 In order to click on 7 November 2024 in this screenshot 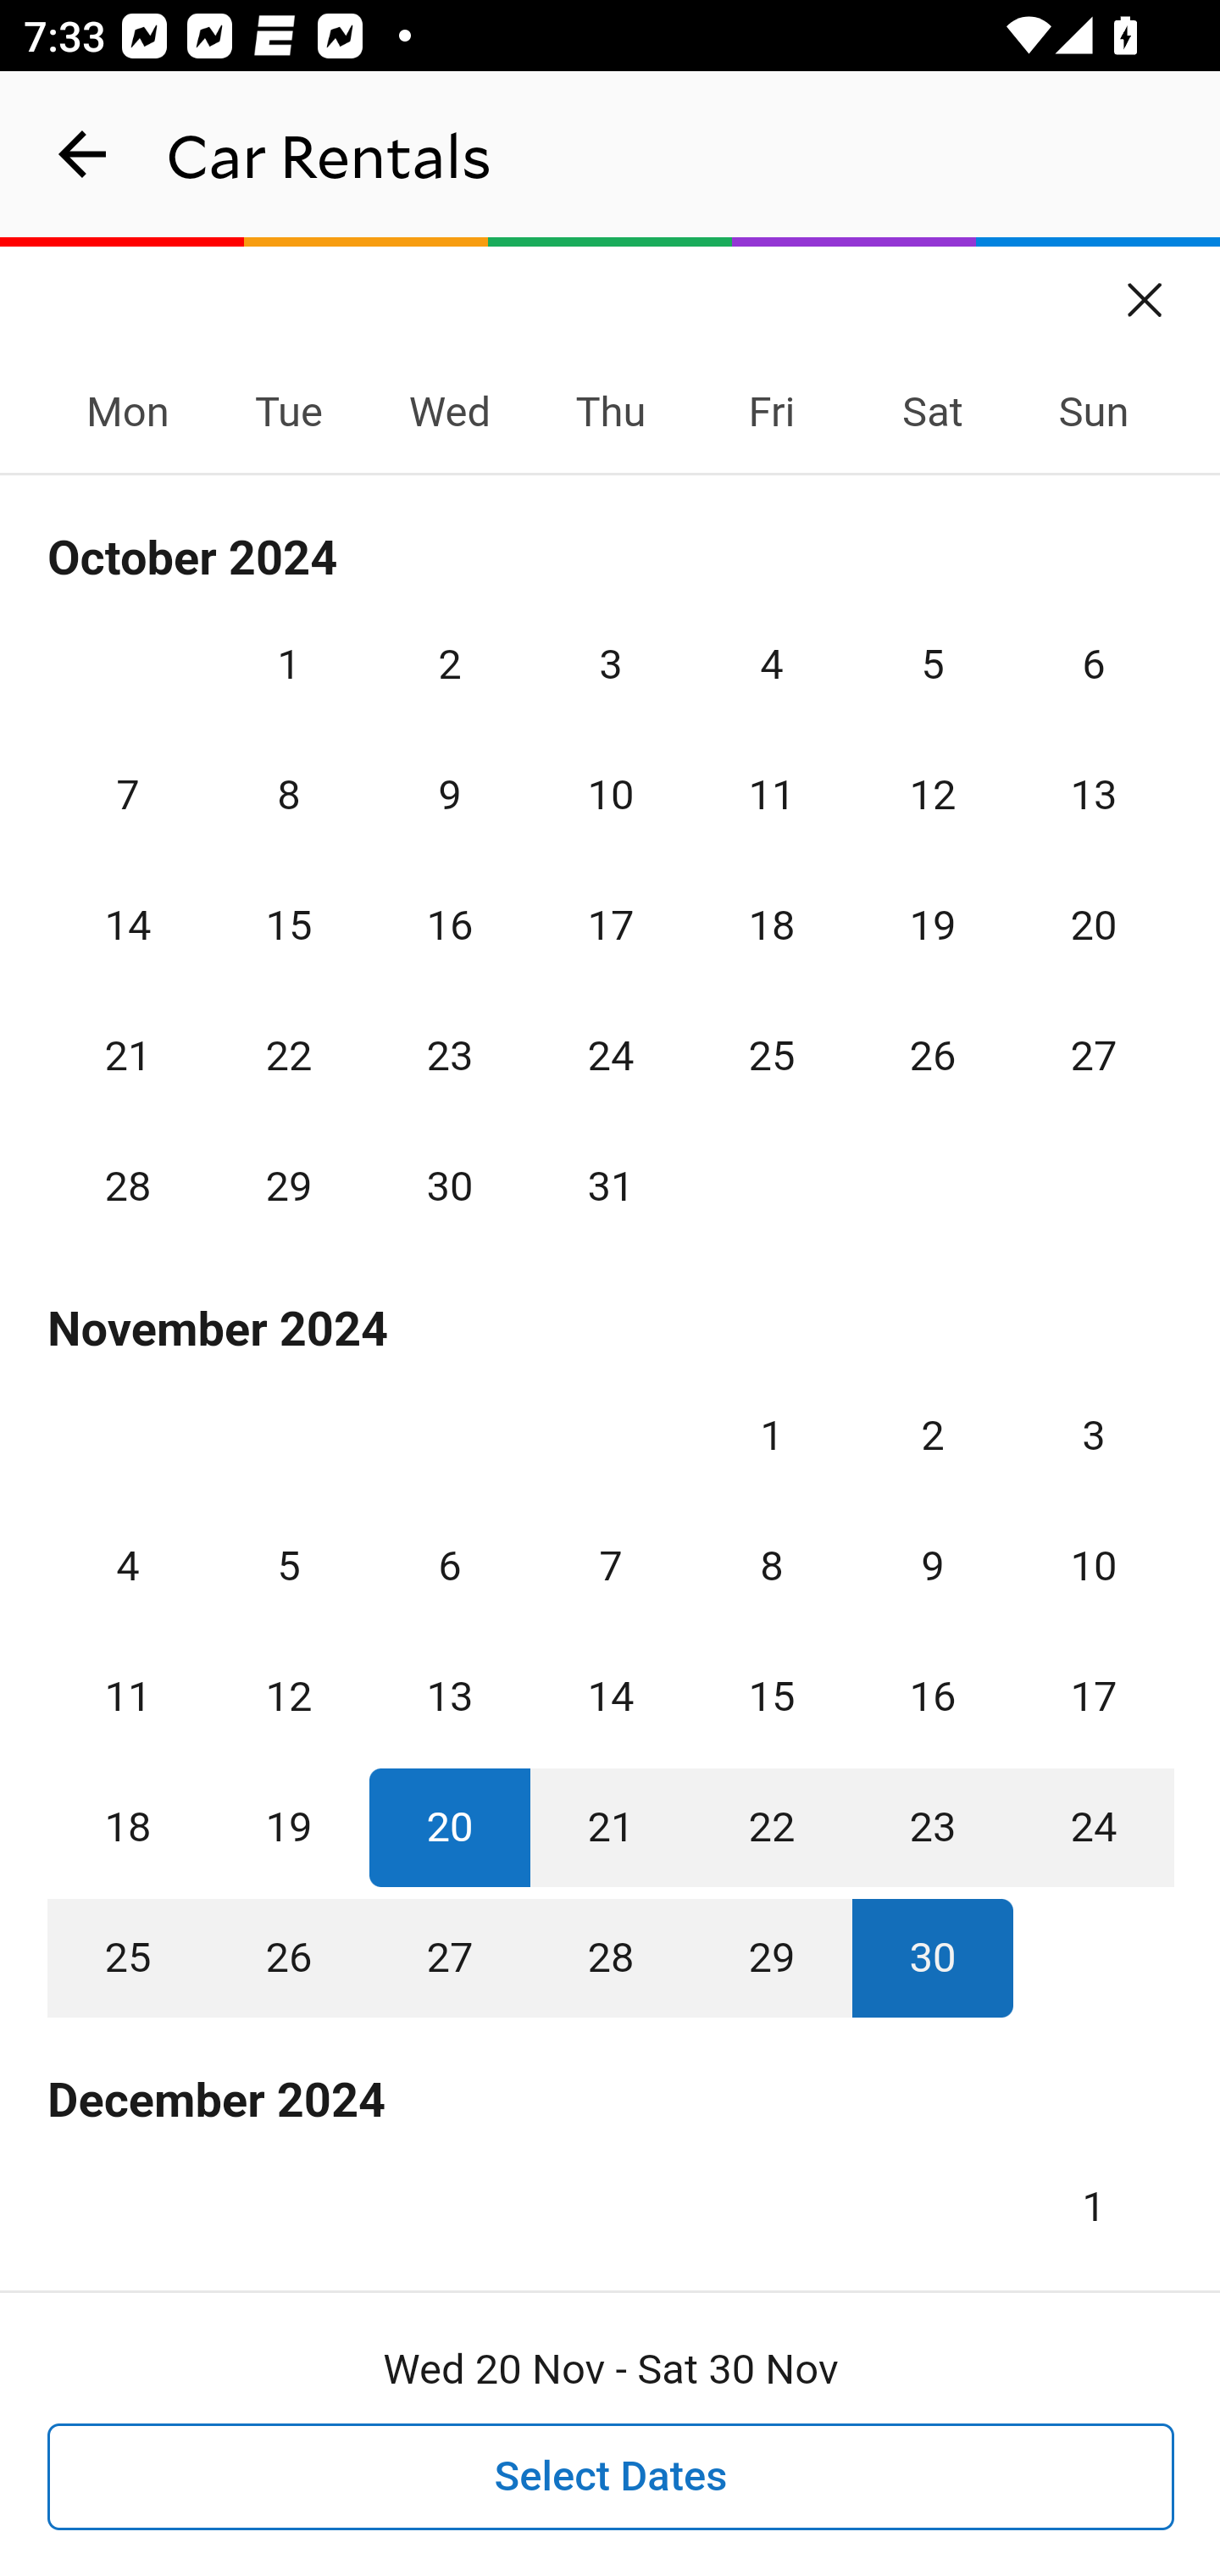, I will do `click(611, 1566)`.